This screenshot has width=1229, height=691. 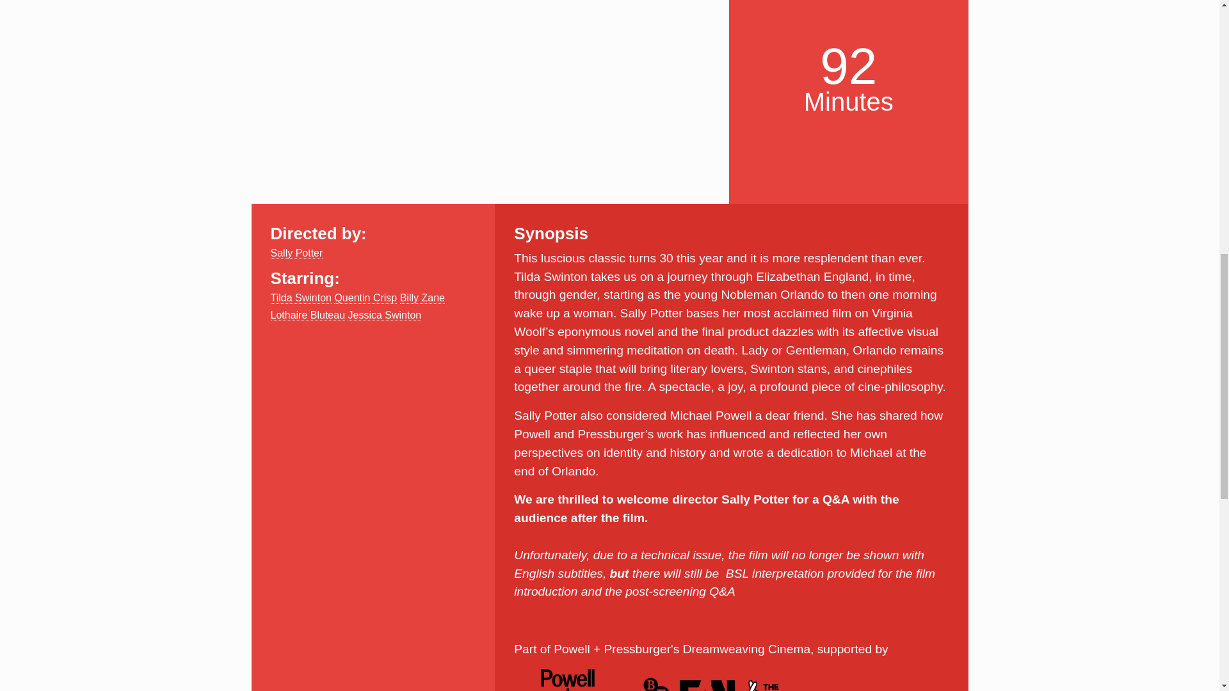 I want to click on Sally Potter, so click(x=296, y=253).